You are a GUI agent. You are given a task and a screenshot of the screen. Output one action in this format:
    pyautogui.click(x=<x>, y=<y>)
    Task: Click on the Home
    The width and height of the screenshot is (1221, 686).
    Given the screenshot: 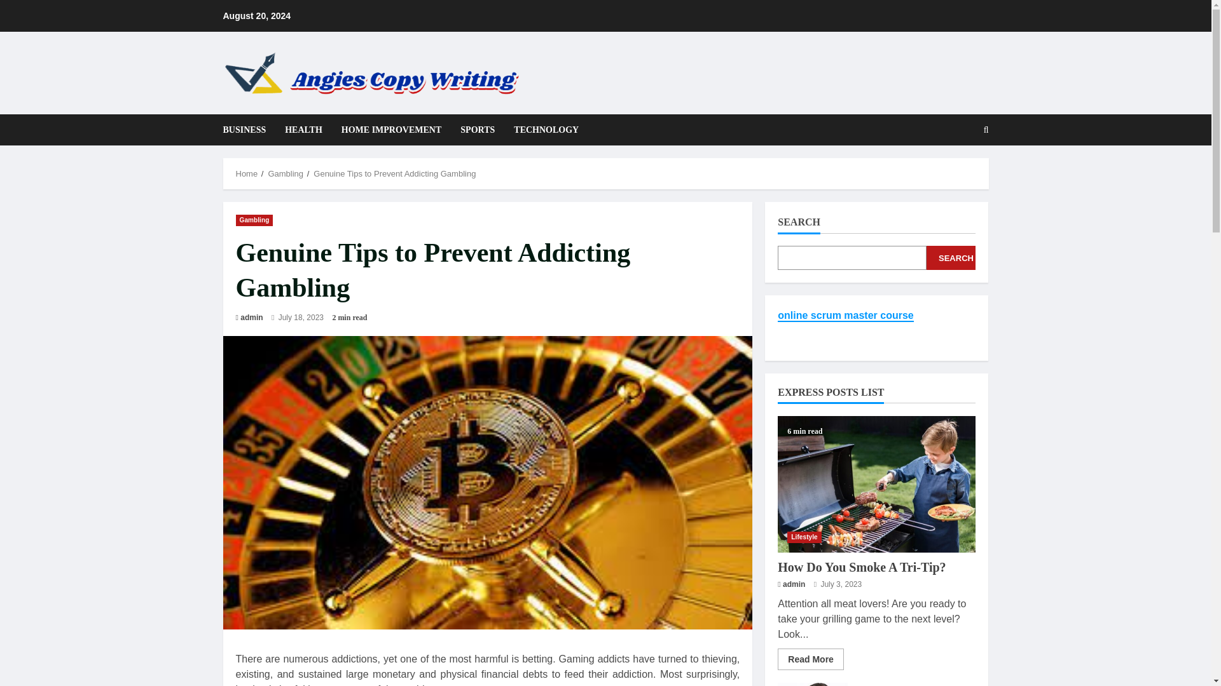 What is the action you would take?
    pyautogui.click(x=247, y=173)
    